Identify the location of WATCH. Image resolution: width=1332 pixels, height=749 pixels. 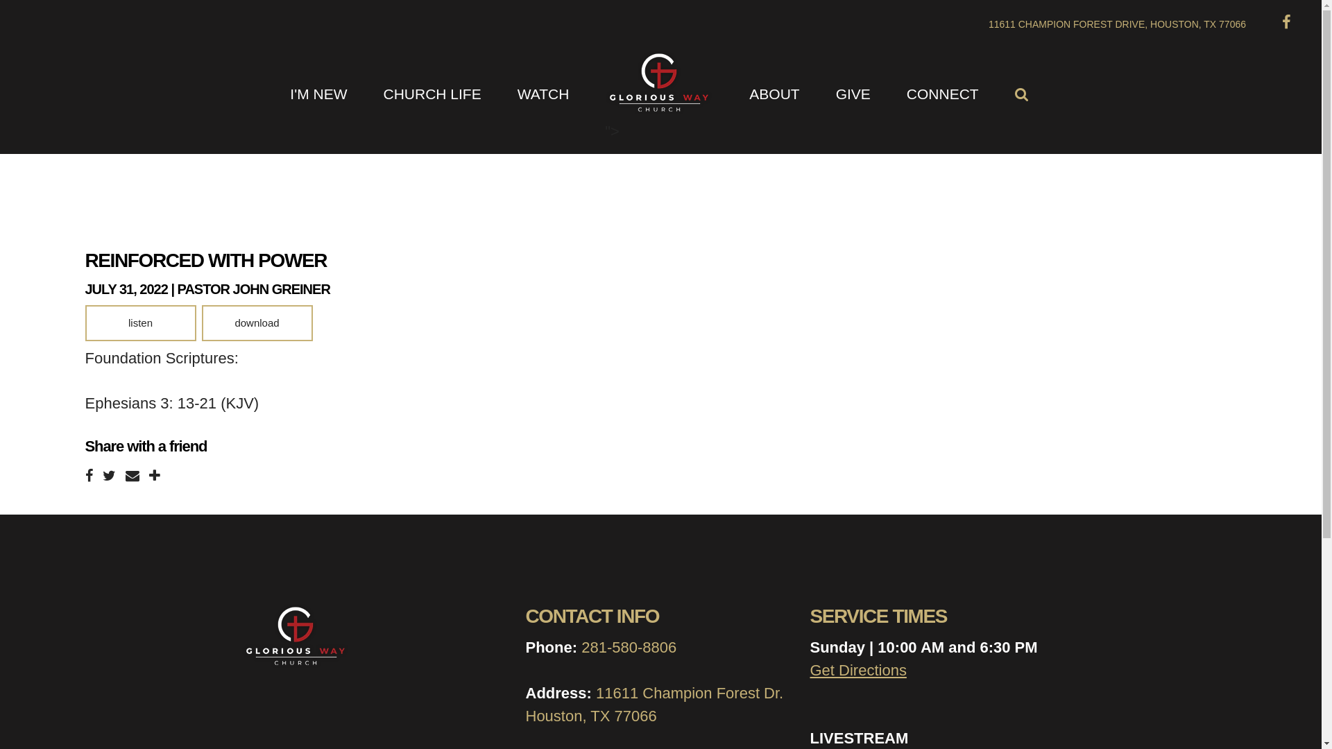
(544, 94).